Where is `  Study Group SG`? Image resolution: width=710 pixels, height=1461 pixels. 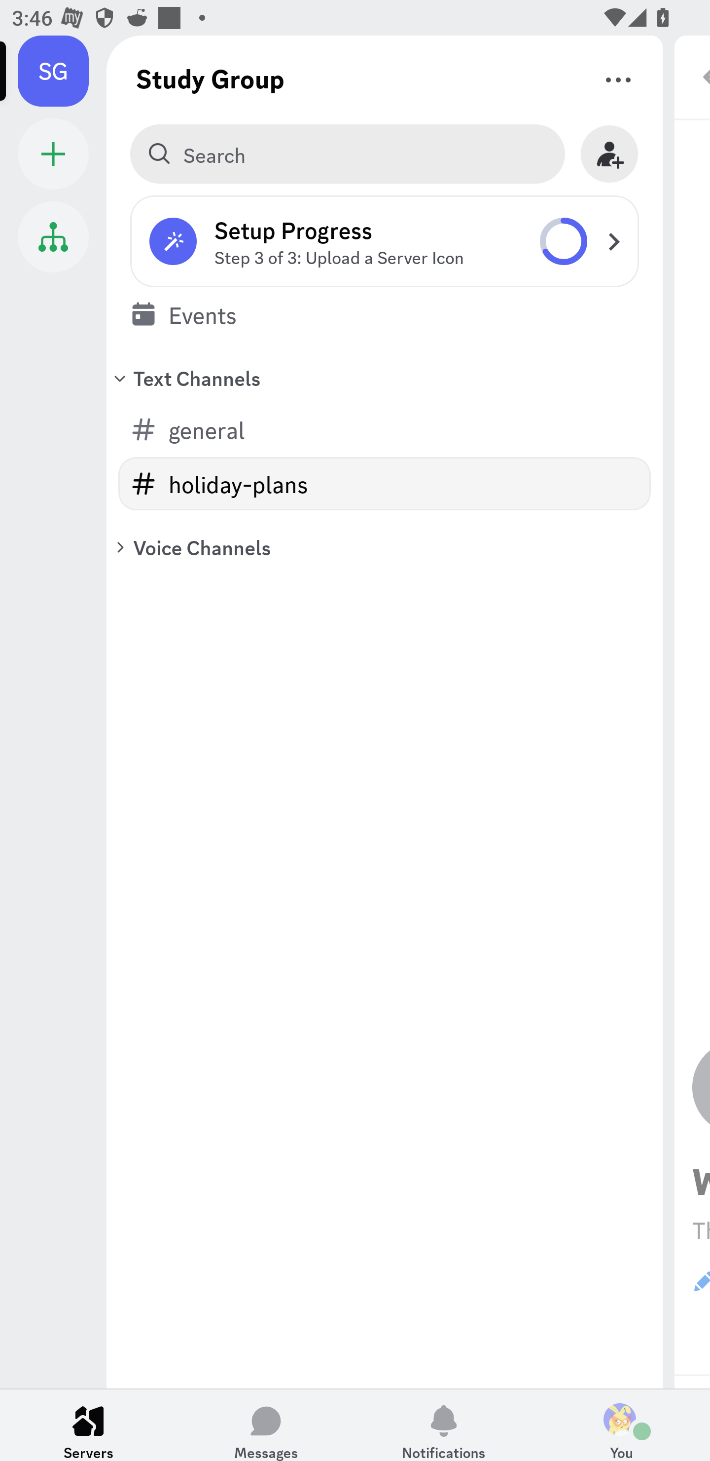   Study Group SG is located at coordinates (62, 71).